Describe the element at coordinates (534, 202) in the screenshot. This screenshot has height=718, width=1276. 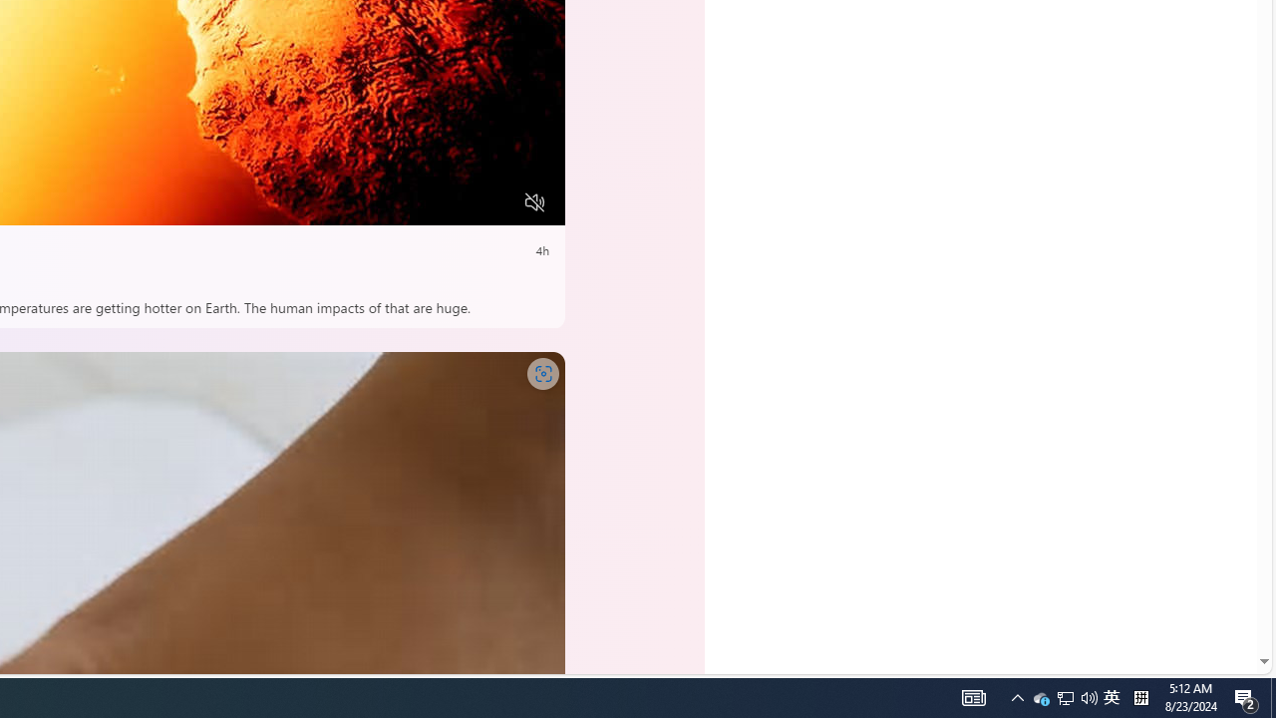
I see `Unmute` at that location.